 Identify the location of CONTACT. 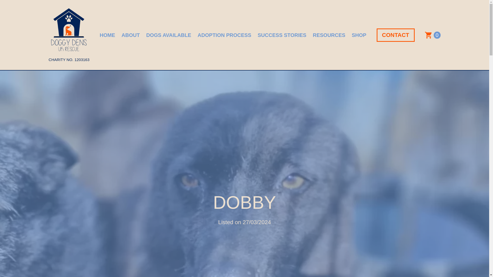
(395, 35).